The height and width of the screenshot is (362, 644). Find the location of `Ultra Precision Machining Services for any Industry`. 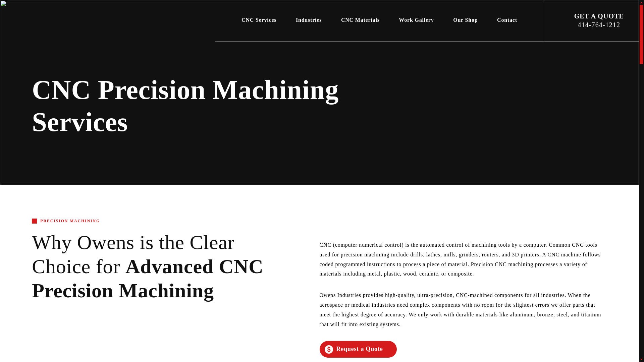

Ultra Precision Machining Services for any Industry is located at coordinates (54, 25).